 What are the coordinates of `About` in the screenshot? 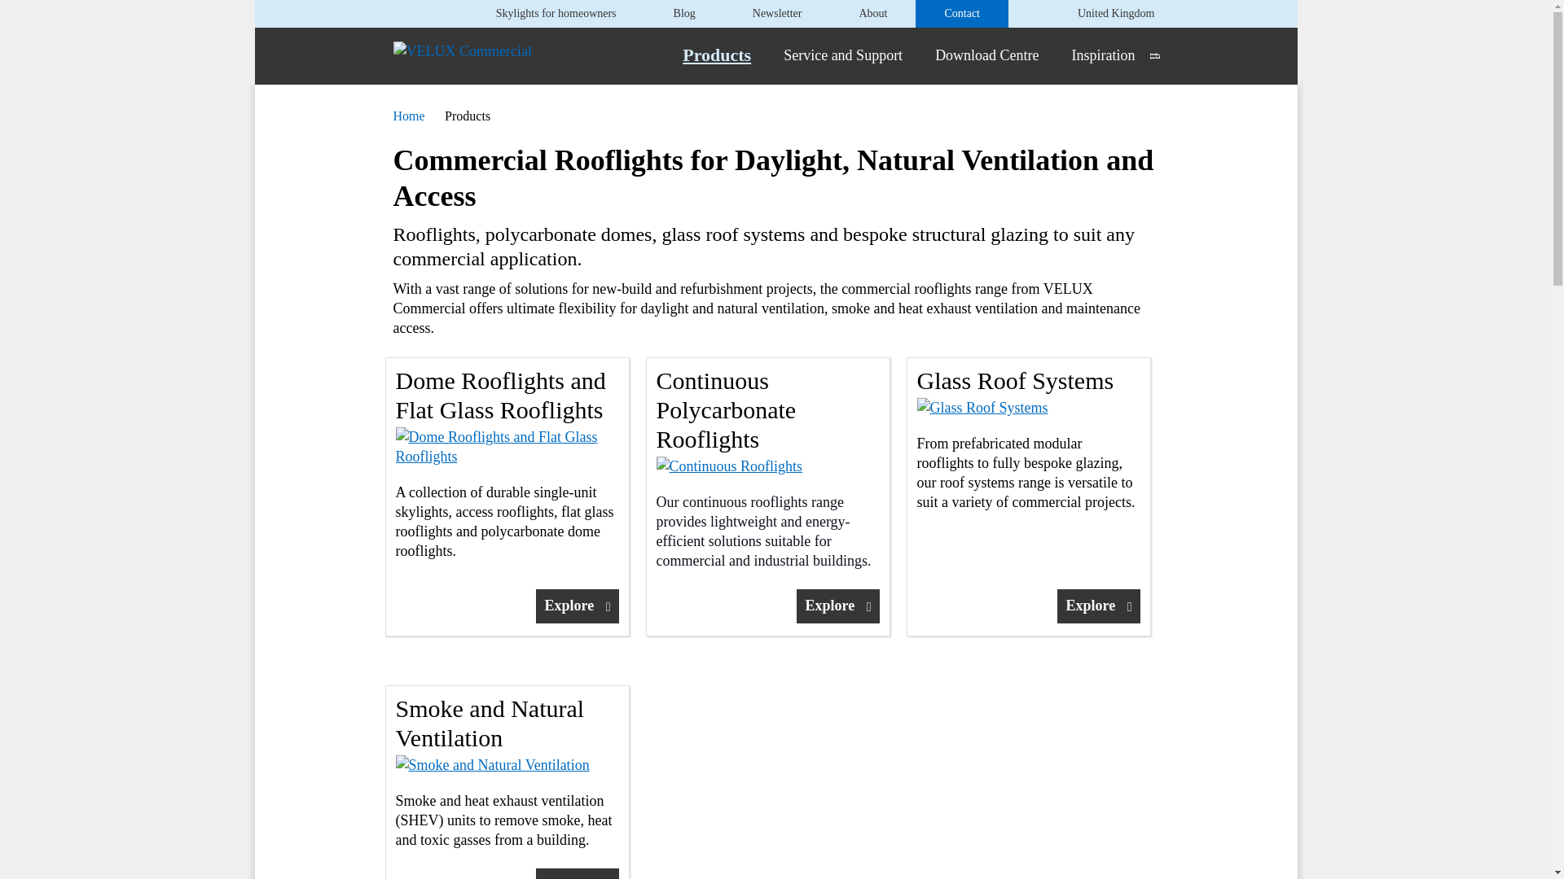 It's located at (872, 13).